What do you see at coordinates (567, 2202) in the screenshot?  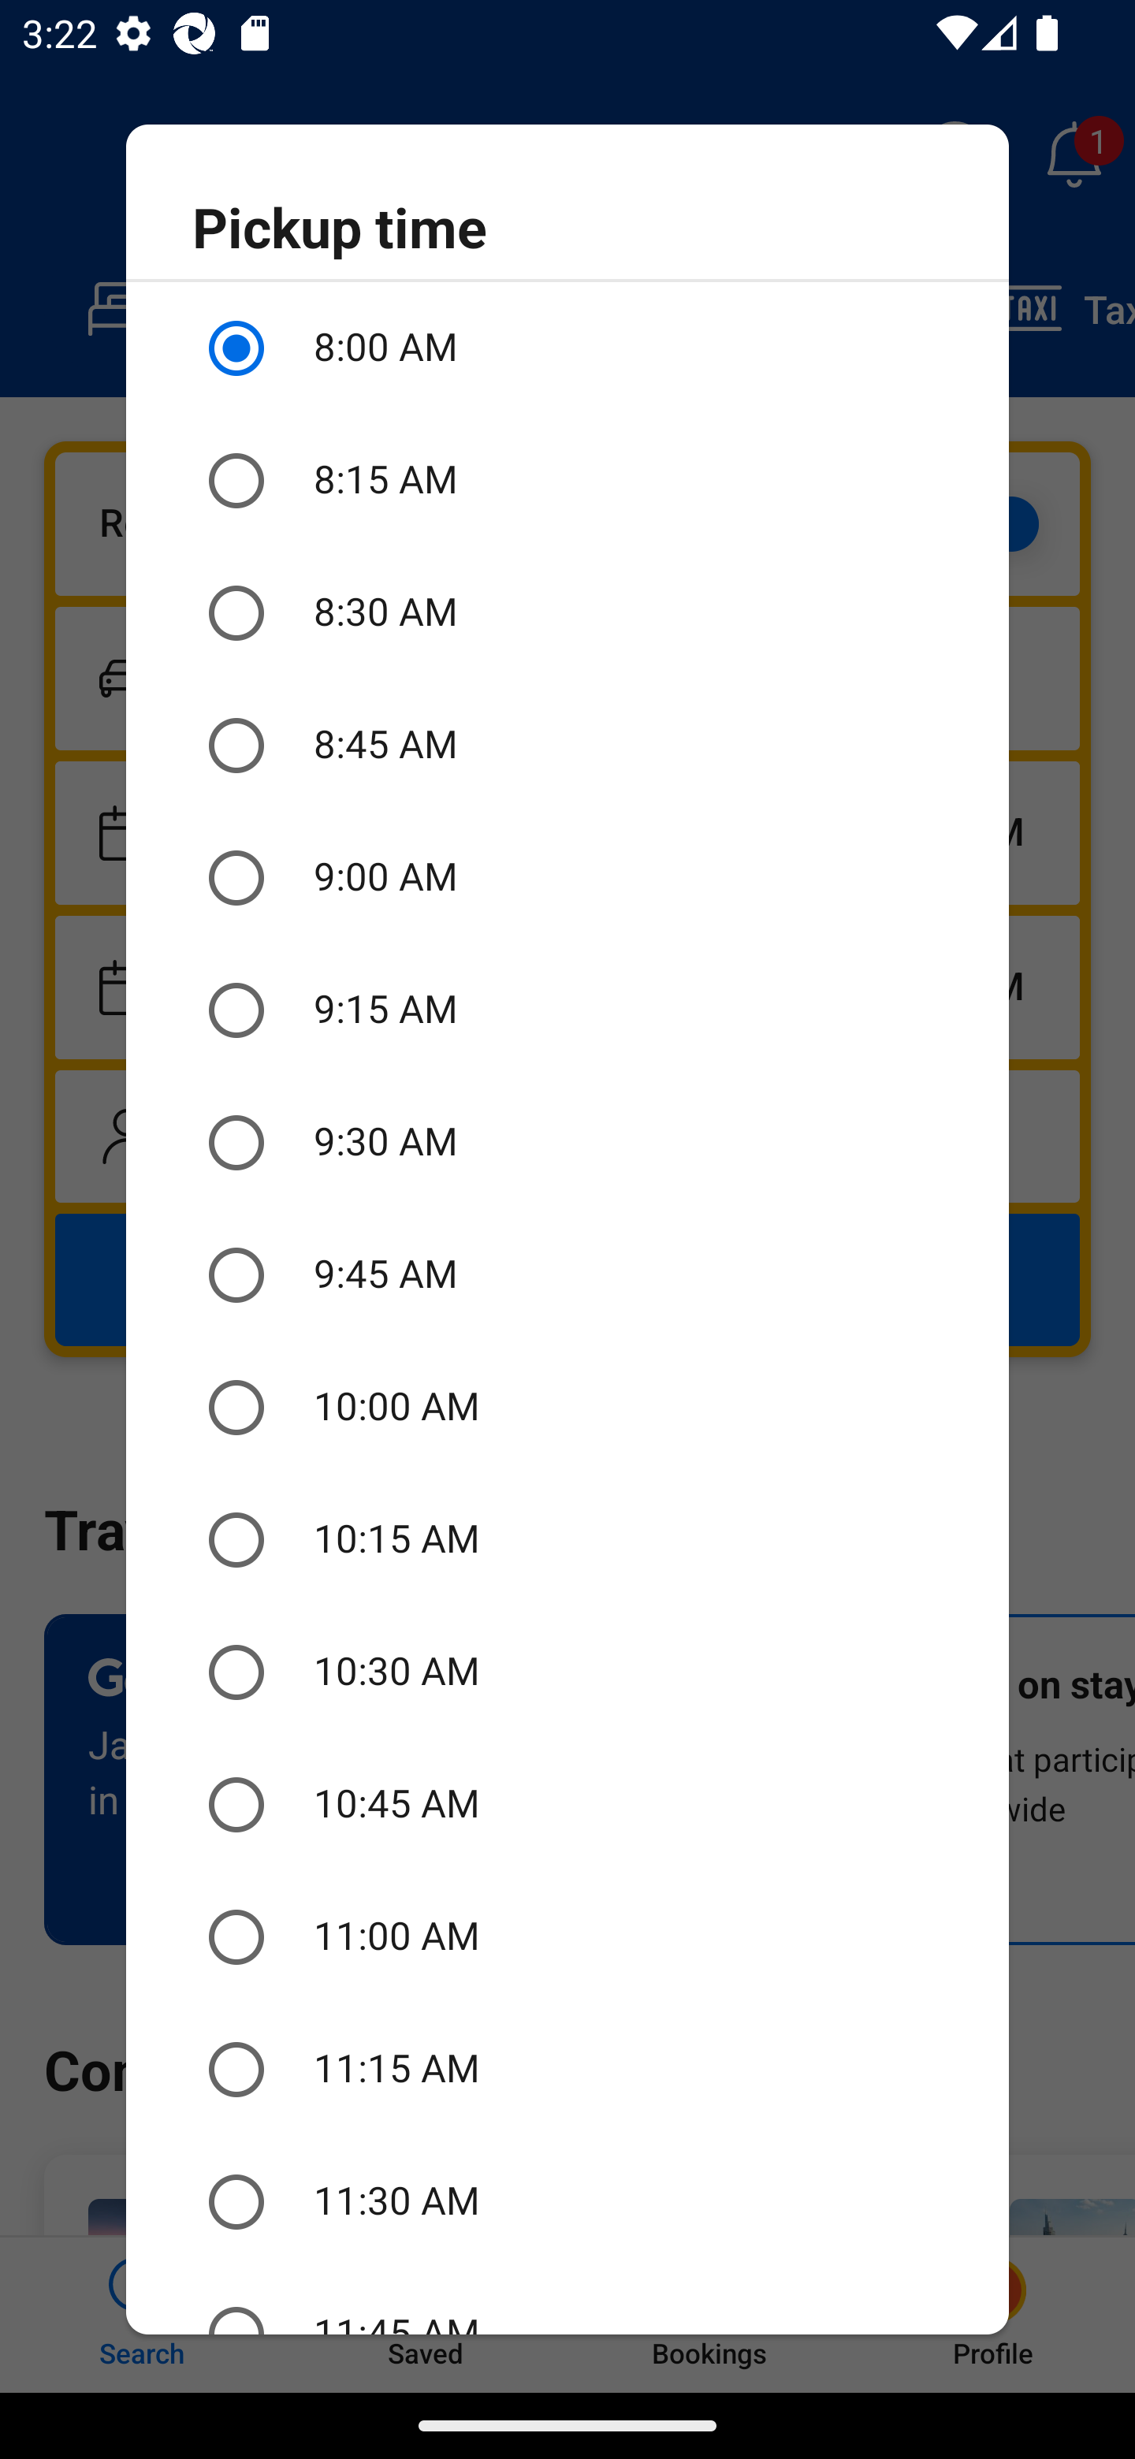 I see `11:30 AM` at bounding box center [567, 2202].